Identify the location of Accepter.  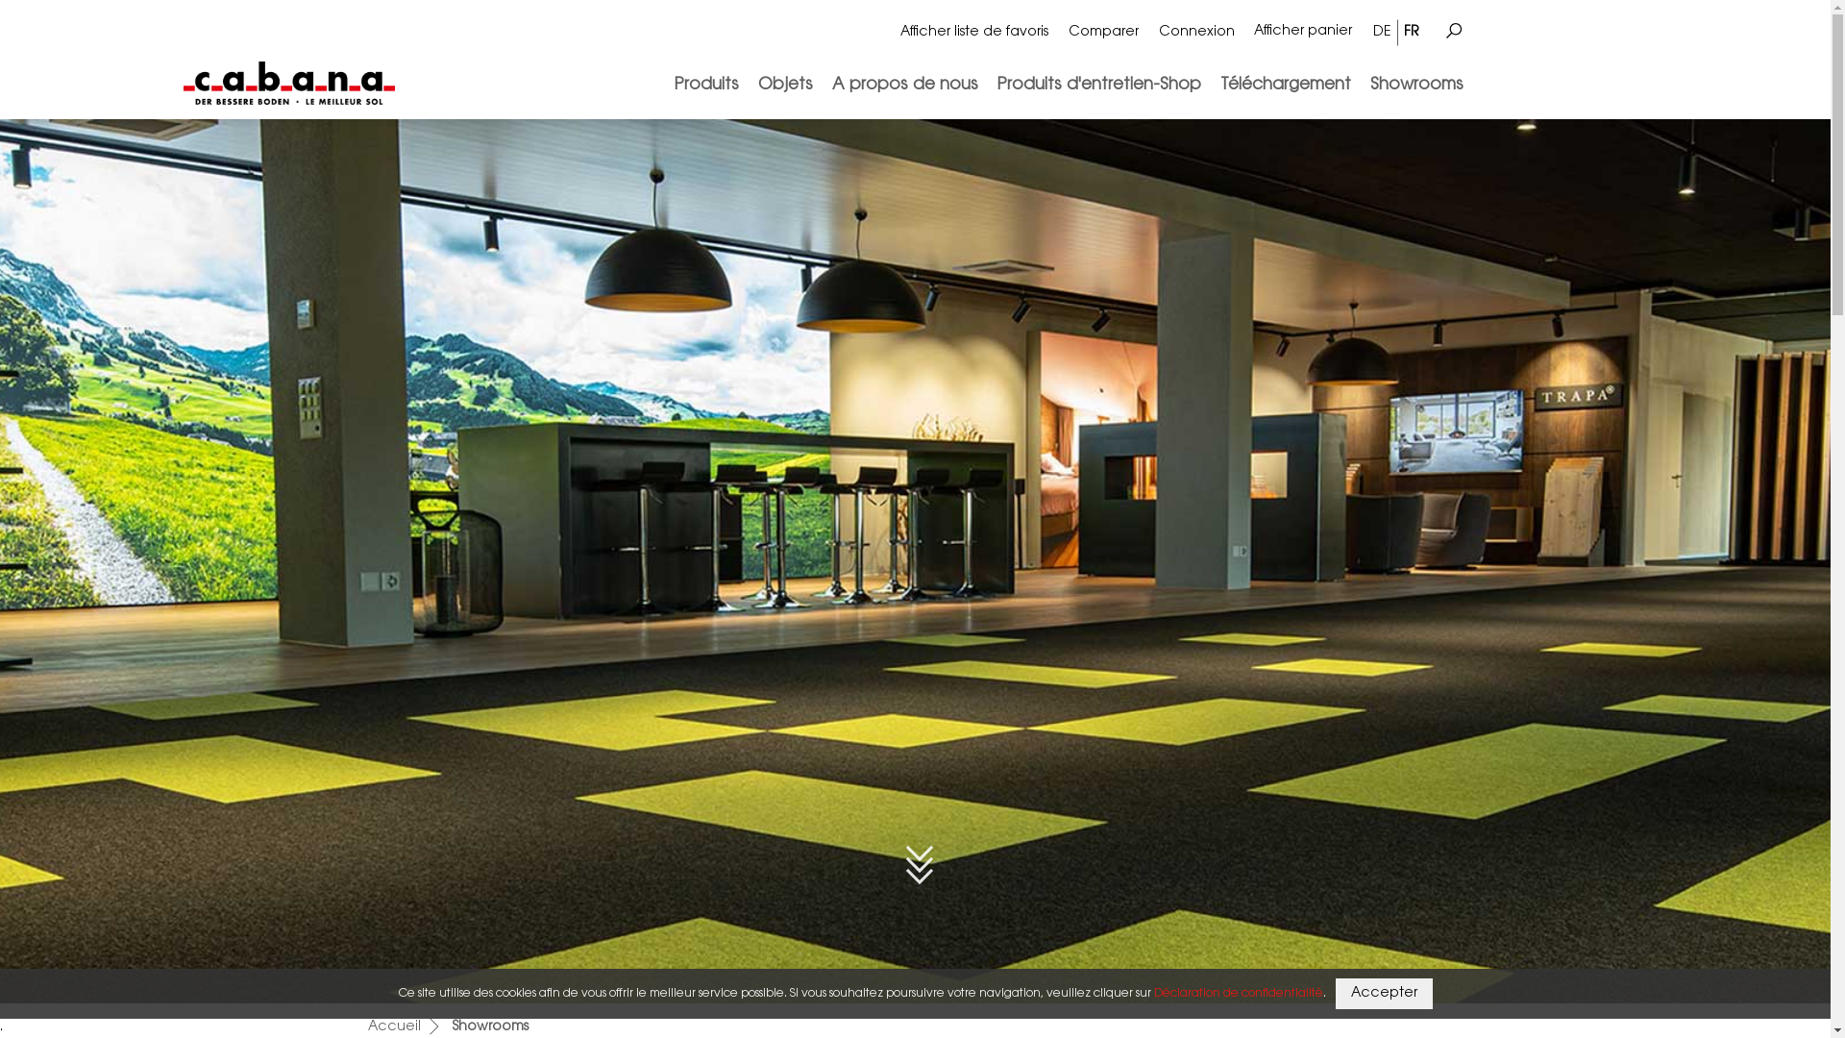
(1384, 994).